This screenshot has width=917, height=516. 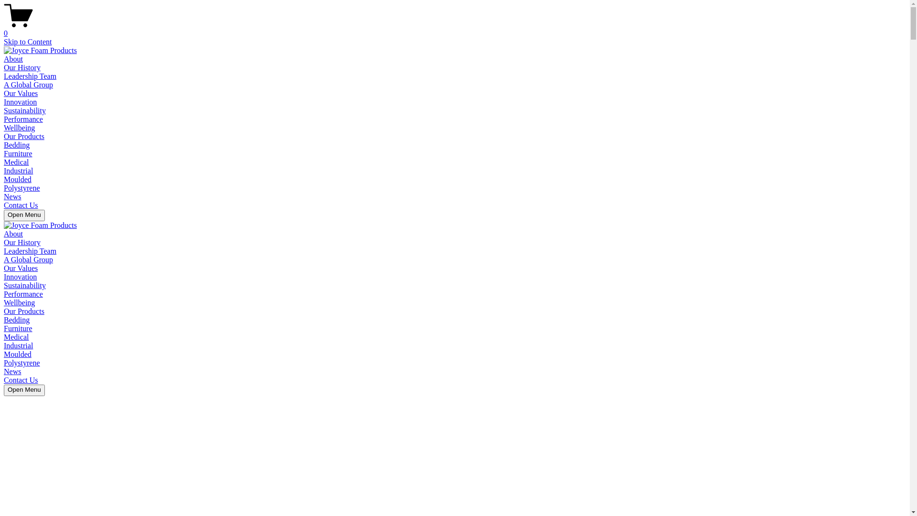 What do you see at coordinates (22, 243) in the screenshot?
I see `Our History` at bounding box center [22, 243].